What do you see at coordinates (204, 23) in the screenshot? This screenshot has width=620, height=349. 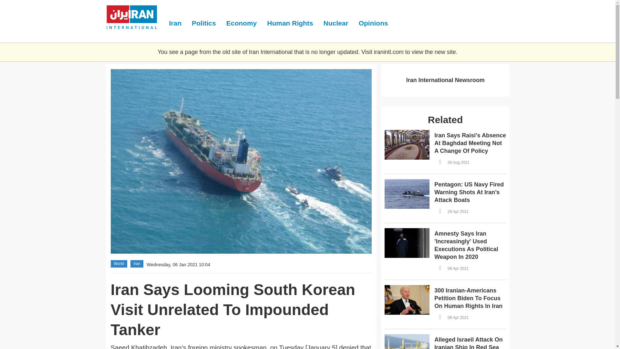 I see `Politics` at bounding box center [204, 23].